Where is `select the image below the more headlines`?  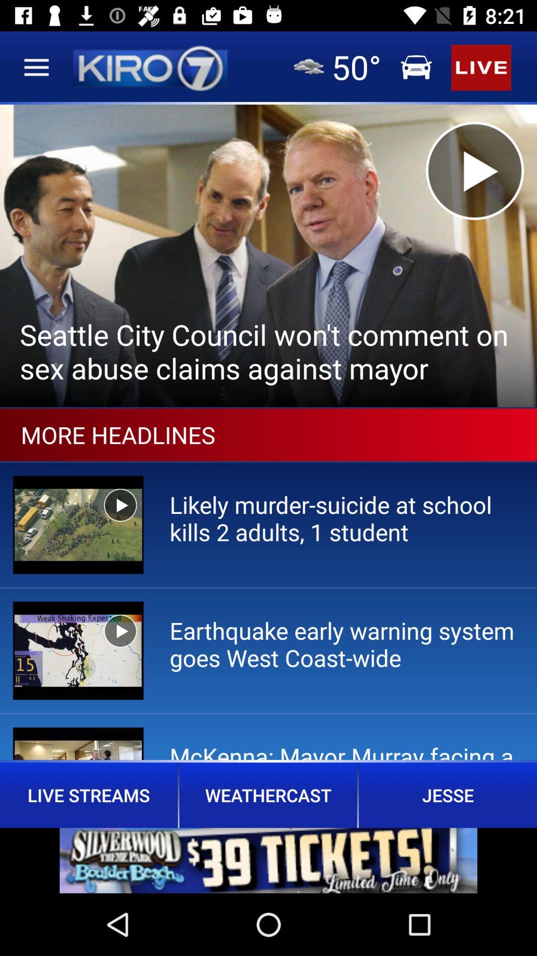
select the image below the more headlines is located at coordinates (78, 525).